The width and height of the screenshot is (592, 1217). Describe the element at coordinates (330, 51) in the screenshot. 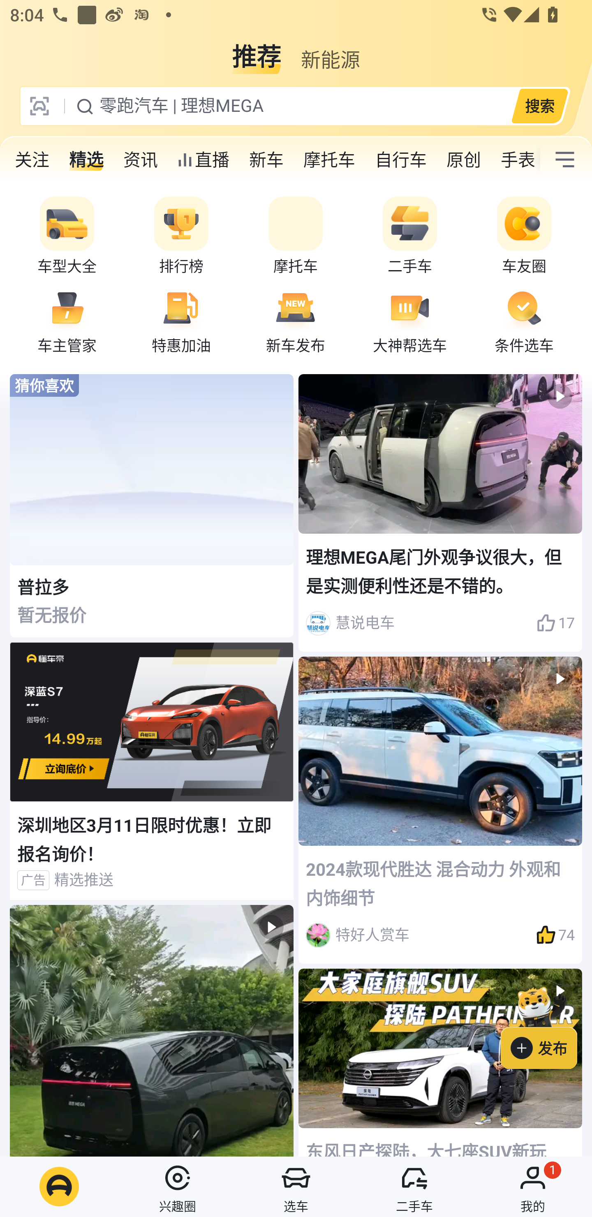

I see `新能源` at that location.